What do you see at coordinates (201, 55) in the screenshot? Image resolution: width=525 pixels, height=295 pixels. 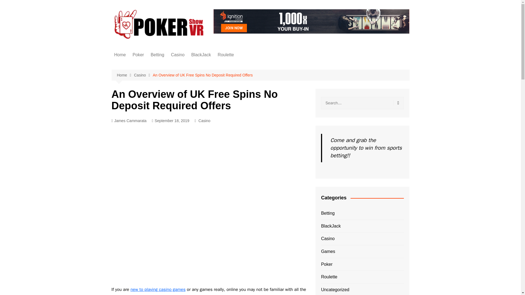 I see `BlackJack` at bounding box center [201, 55].